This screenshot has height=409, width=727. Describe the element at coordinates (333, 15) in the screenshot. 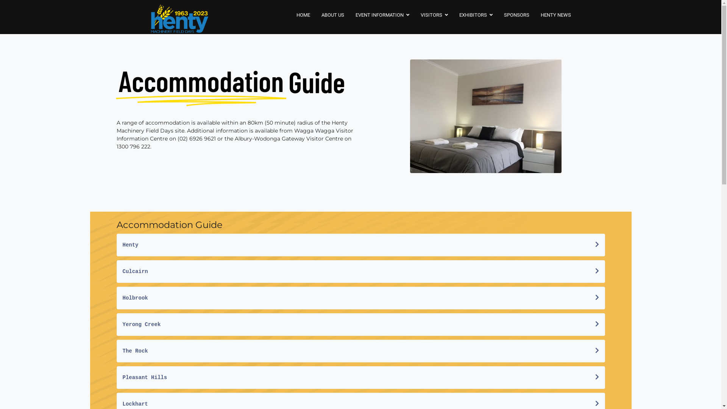

I see `ABOUT US` at that location.